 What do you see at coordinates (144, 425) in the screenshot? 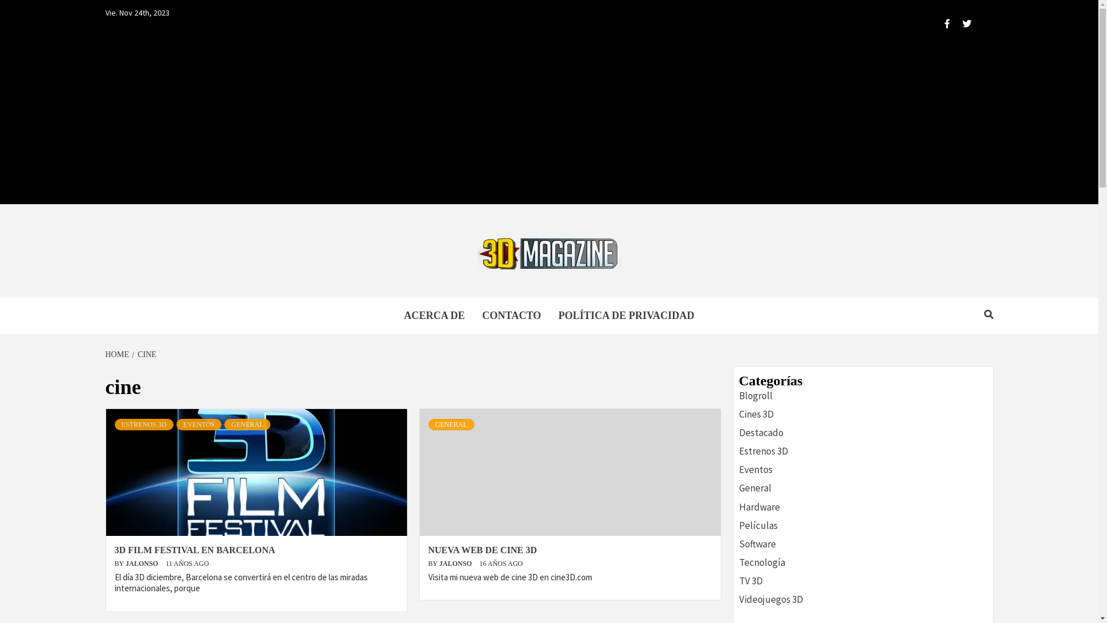
I see `ESTRENOS 3D` at bounding box center [144, 425].